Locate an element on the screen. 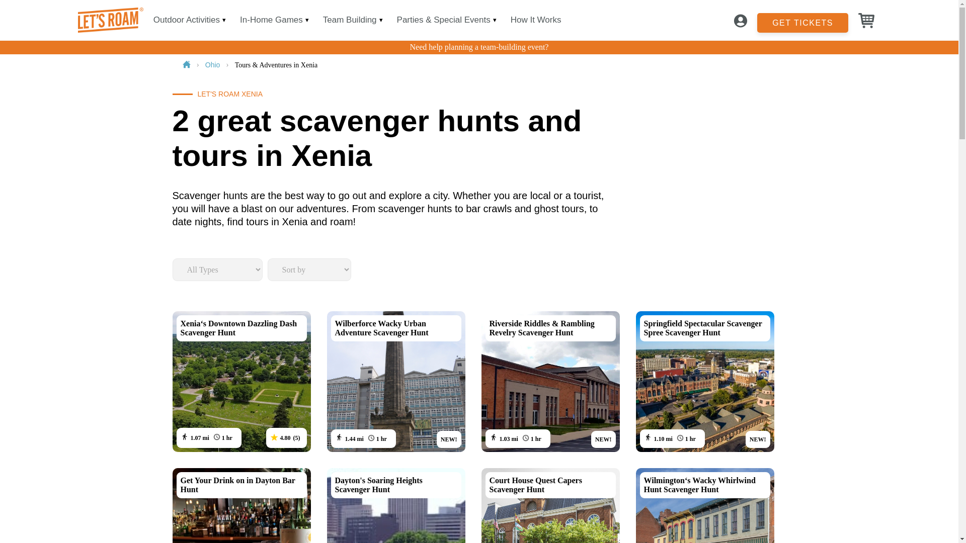  Ohio is located at coordinates (213, 64).